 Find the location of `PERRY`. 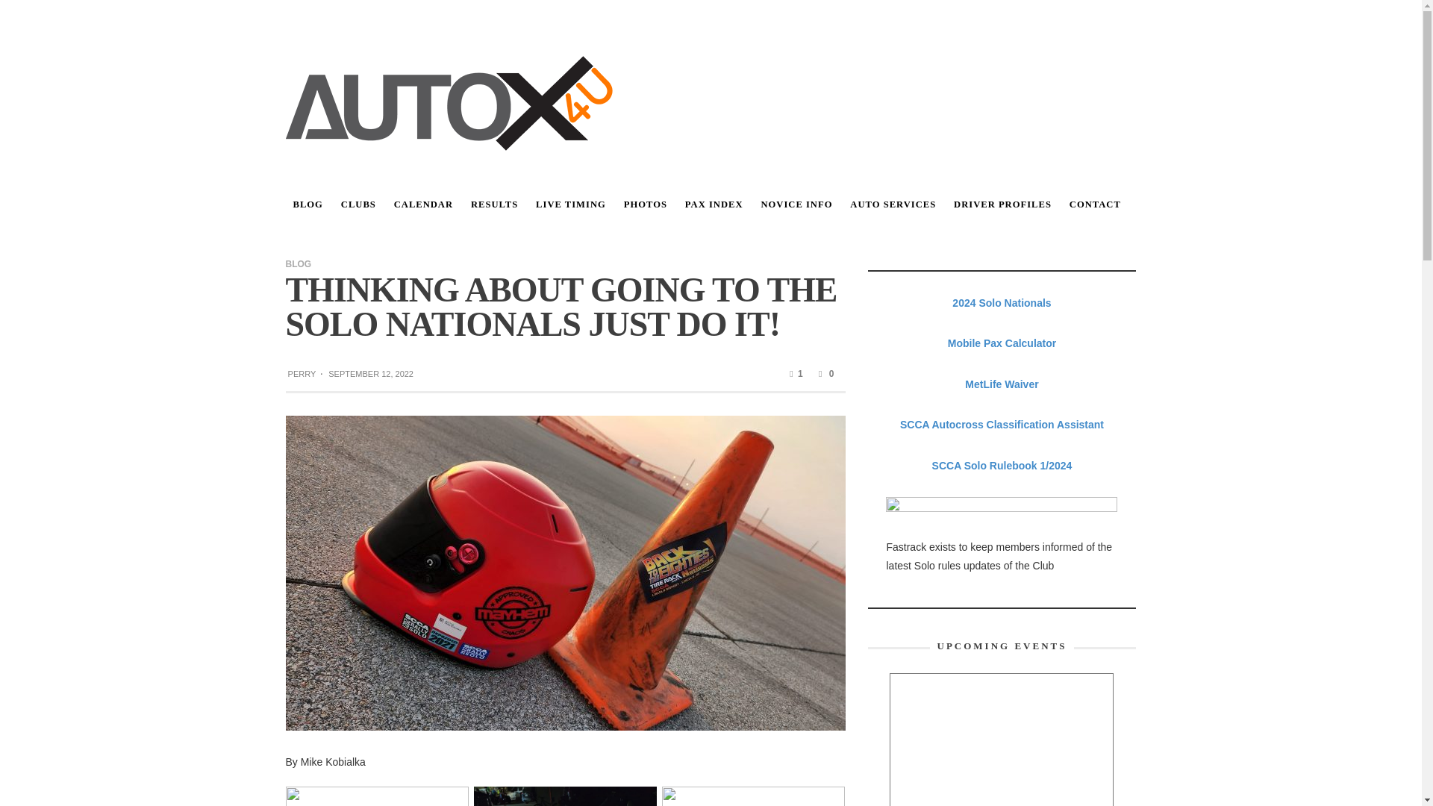

PERRY is located at coordinates (302, 373).